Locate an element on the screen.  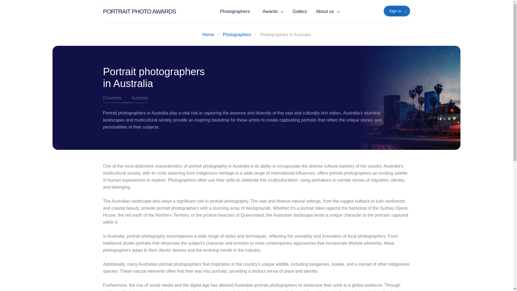
Photographers in Australia is located at coordinates (285, 34).